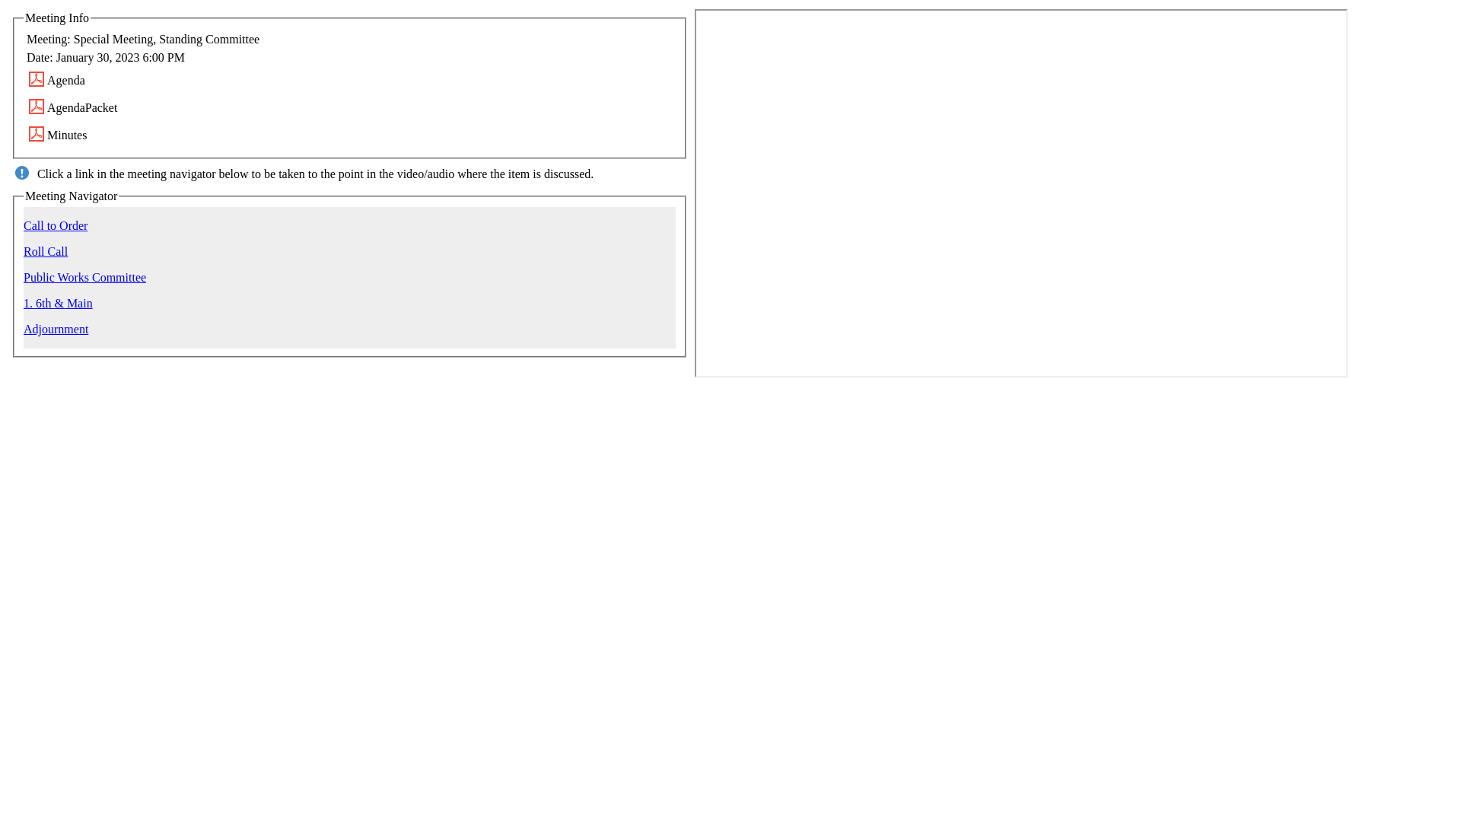 The width and height of the screenshot is (1461, 822). What do you see at coordinates (84, 277) in the screenshot?
I see `Public Works Committee` at bounding box center [84, 277].